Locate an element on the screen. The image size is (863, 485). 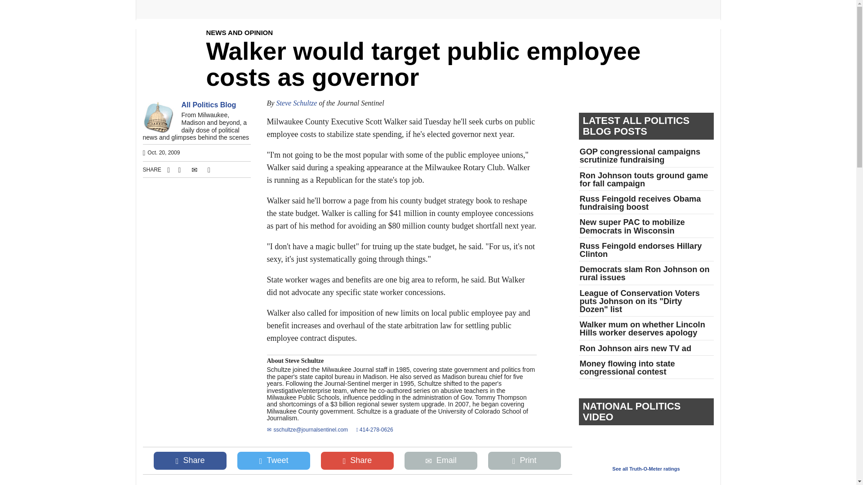
Share this on Twitter is located at coordinates (179, 170).